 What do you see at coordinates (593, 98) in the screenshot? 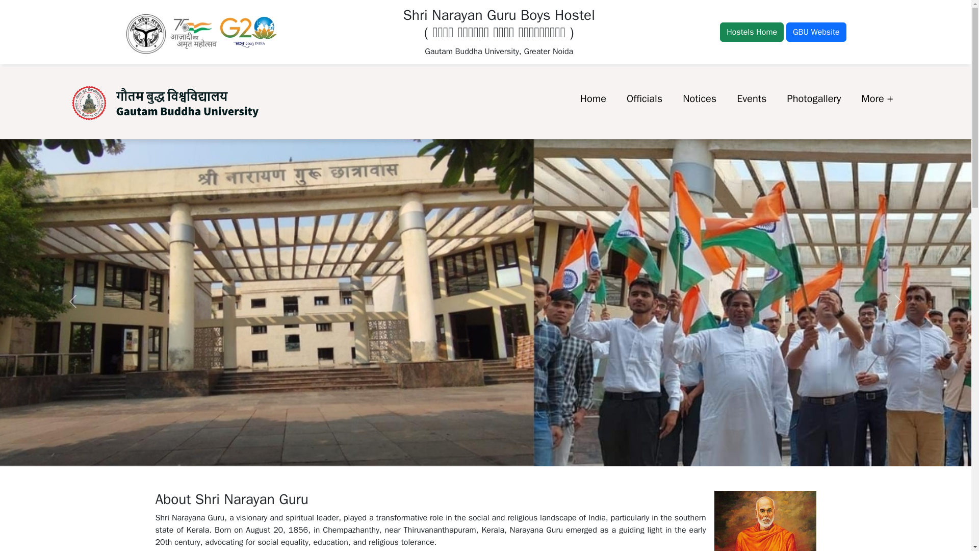
I see `Home` at bounding box center [593, 98].